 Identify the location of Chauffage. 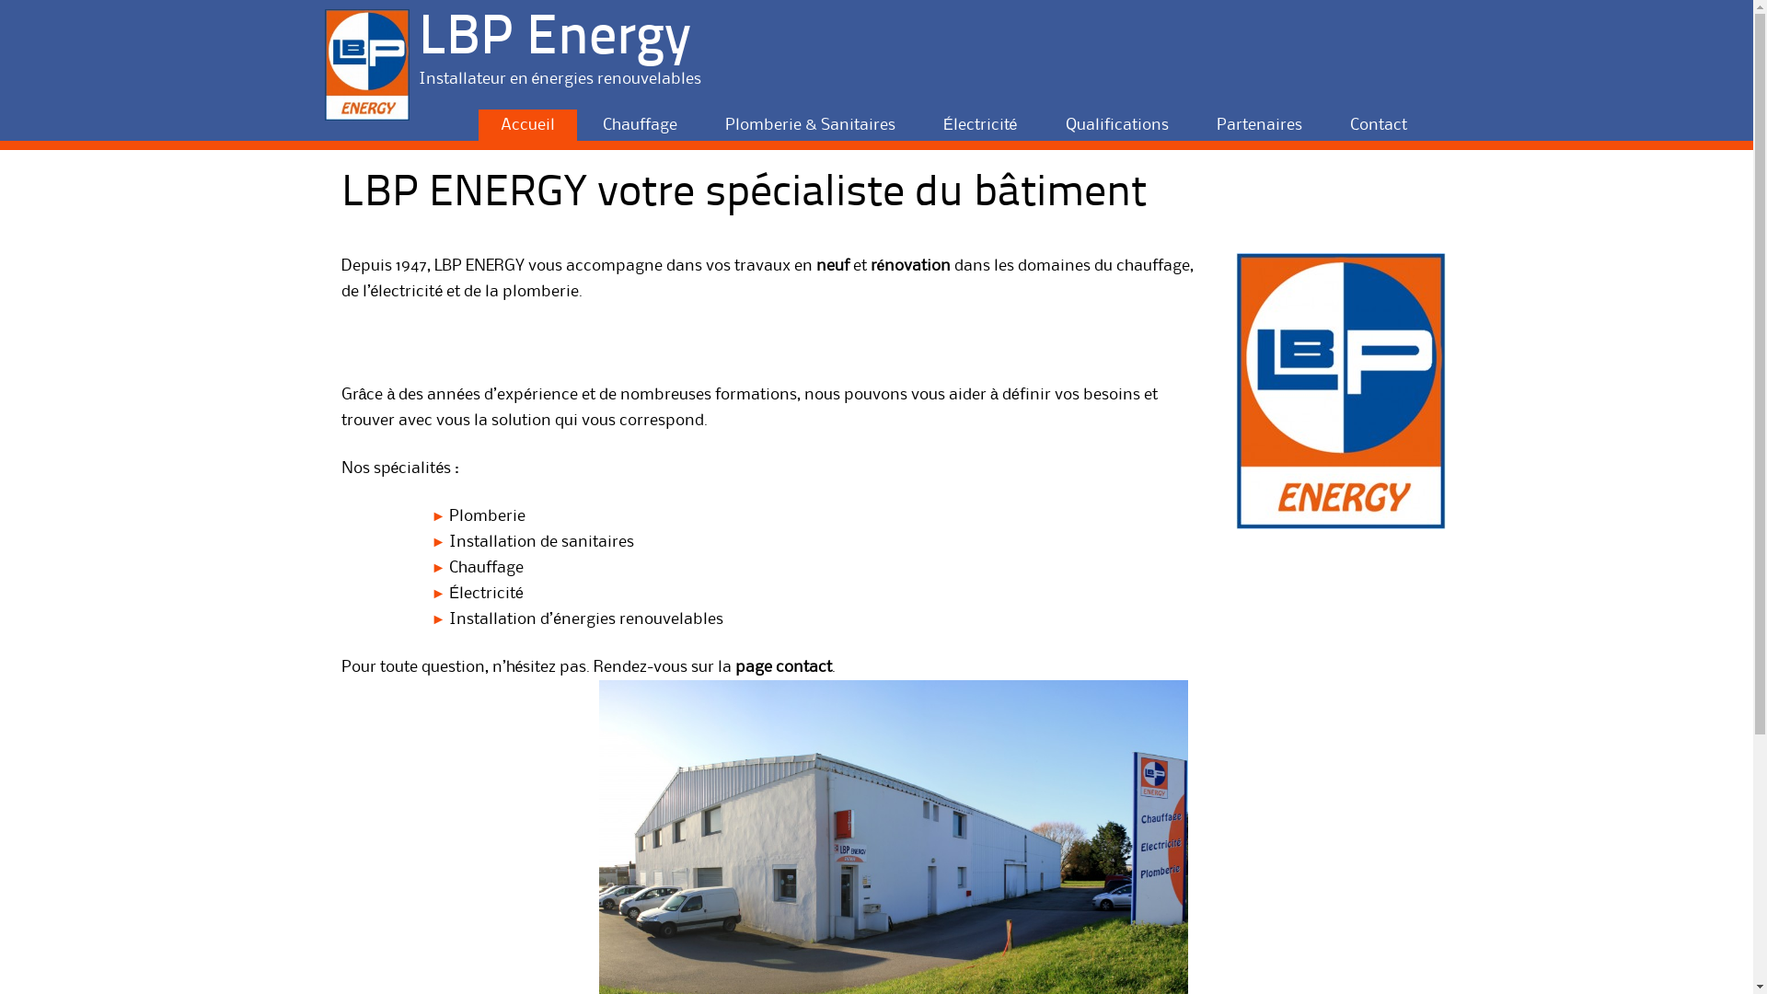
(486, 568).